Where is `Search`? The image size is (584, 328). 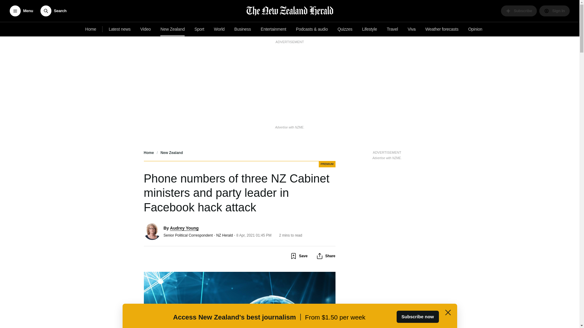 Search is located at coordinates (53, 11).